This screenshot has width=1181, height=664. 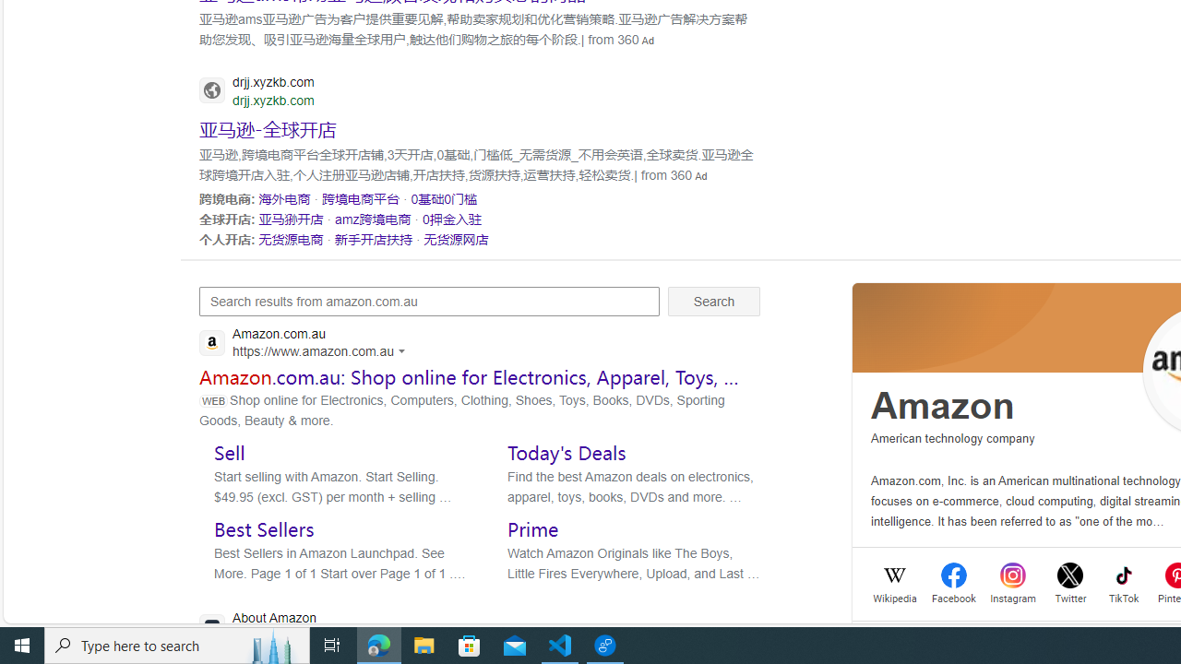 I want to click on Microsoft Store, so click(x=470, y=646).